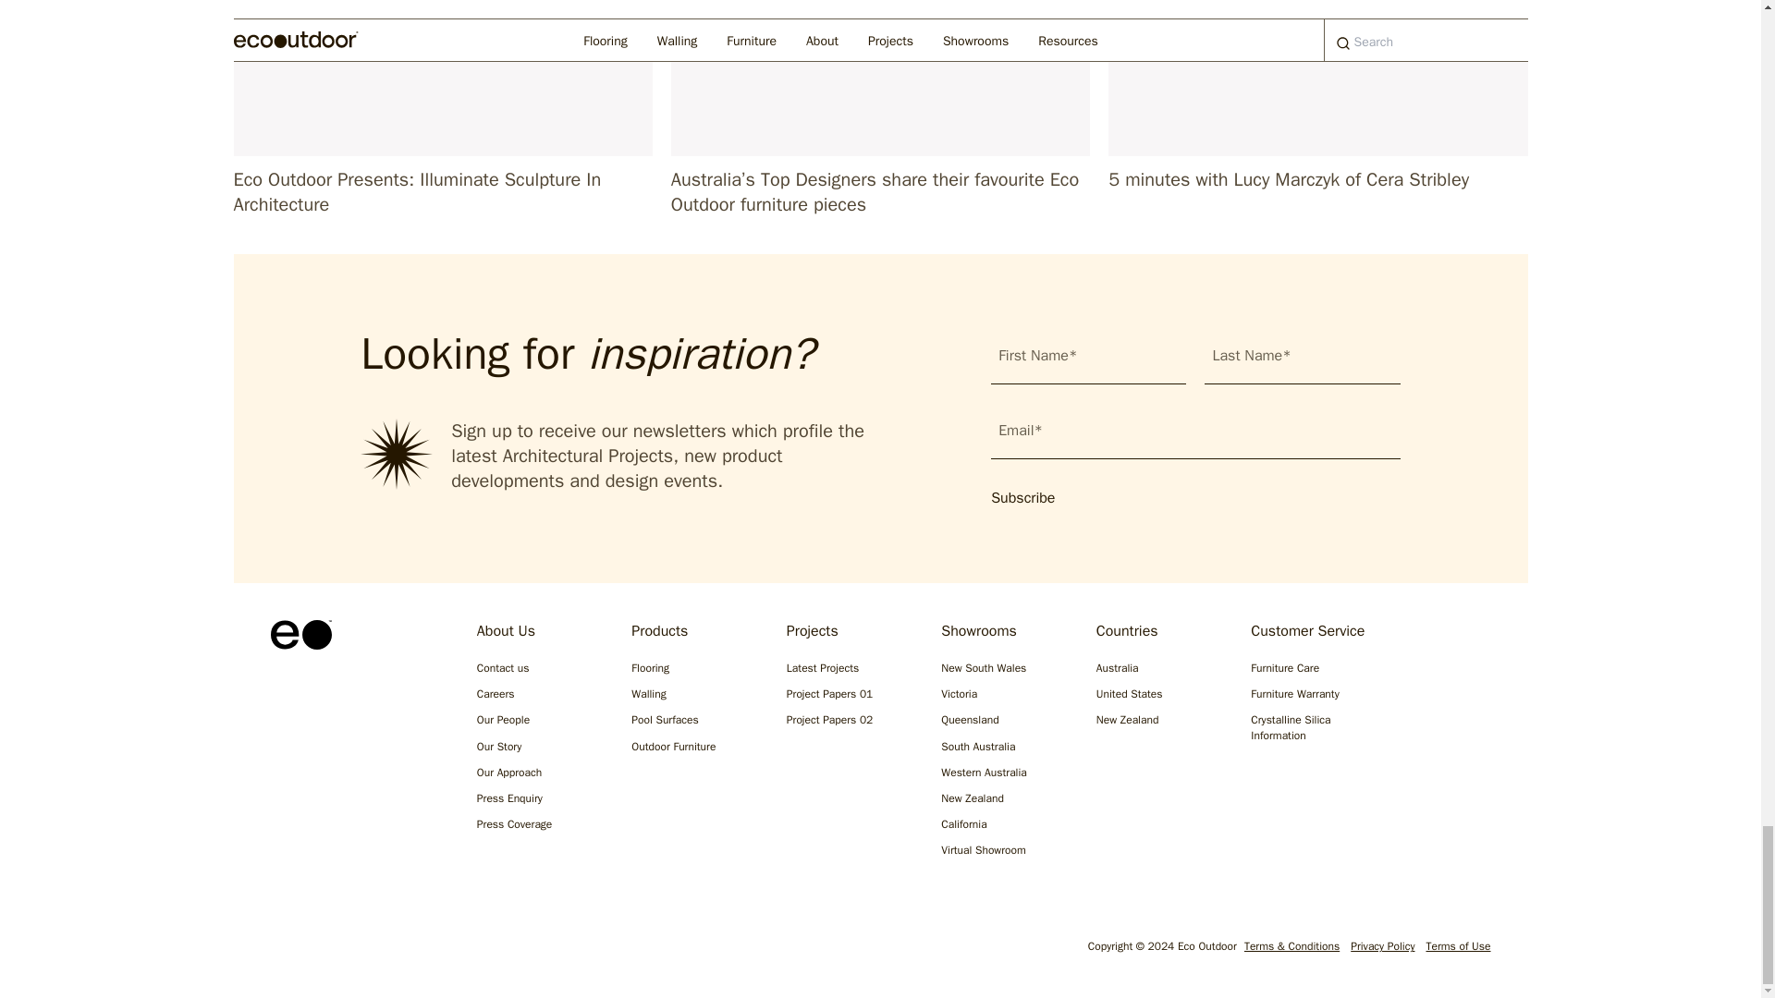 The width and height of the screenshot is (1775, 998). I want to click on MiniLogo.svg, so click(300, 634).